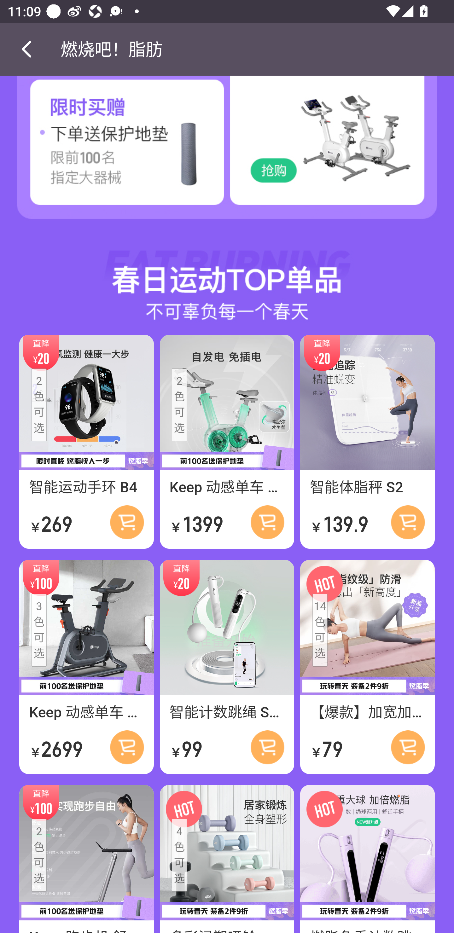  Describe the element at coordinates (86, 668) in the screenshot. I see `直降 ¥100 3色可选 Keep 动感单车 专业版 C1 ￥2699` at that location.